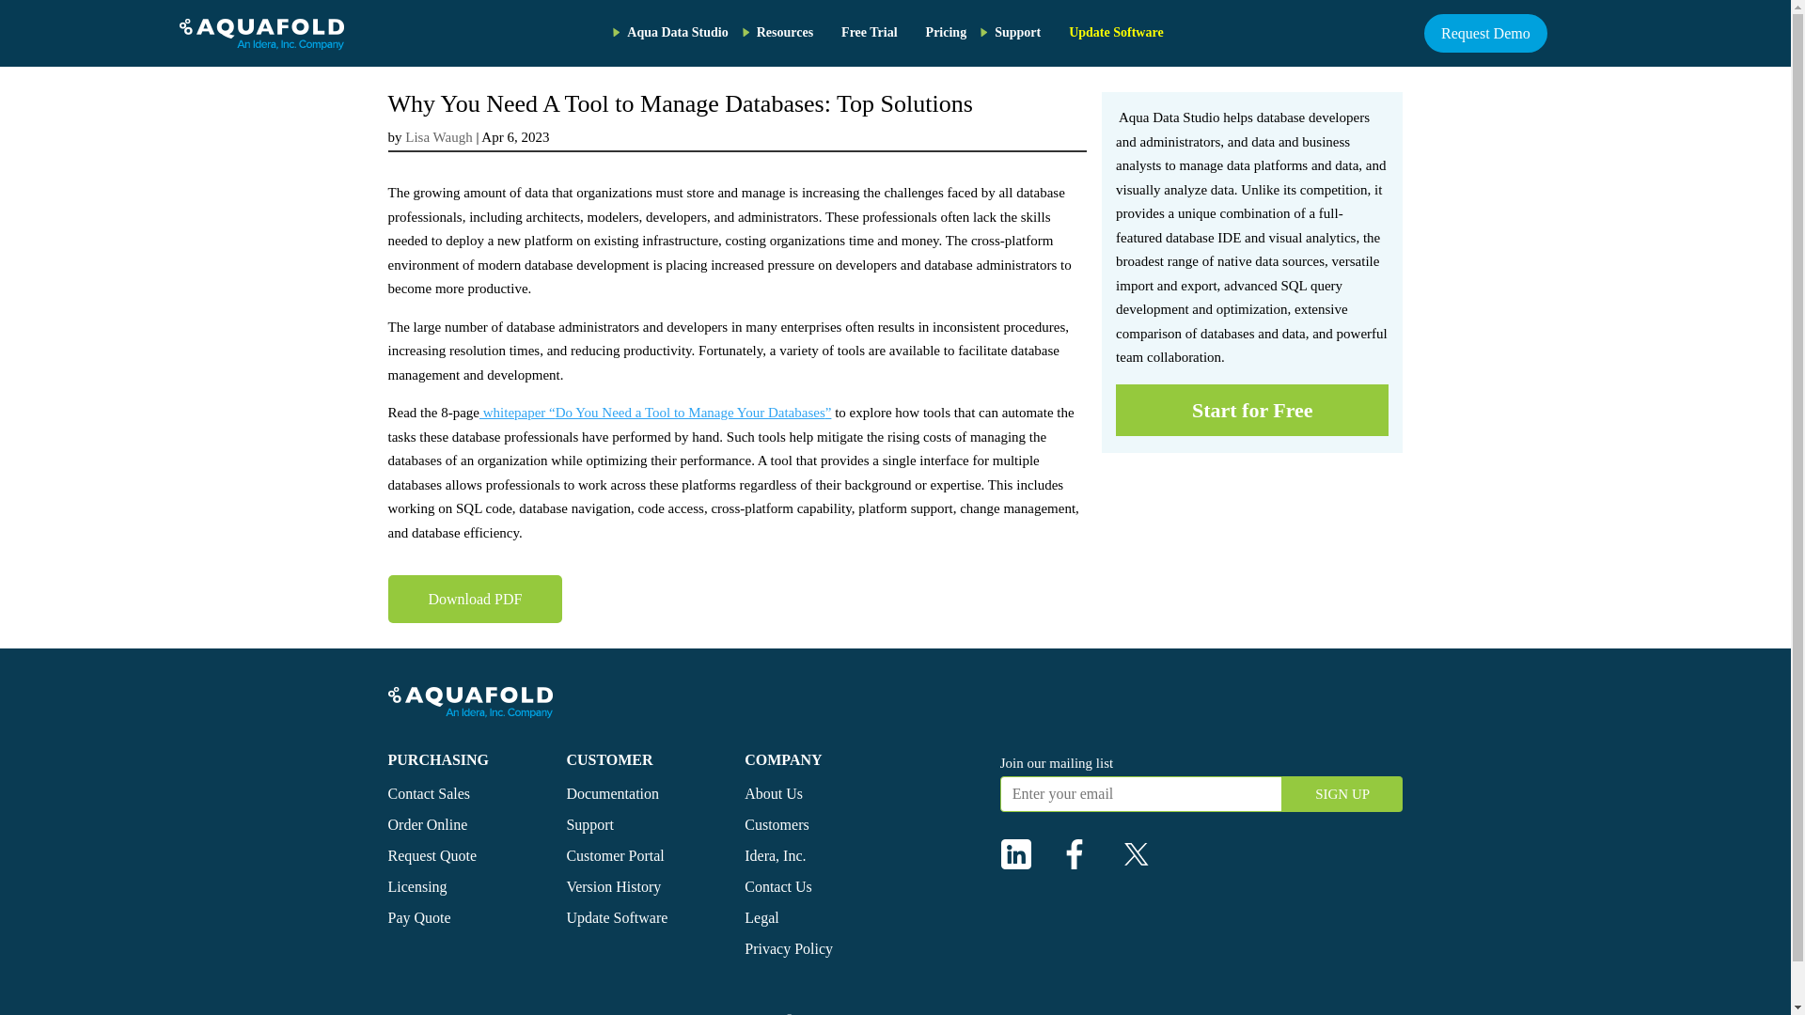 This screenshot has height=1015, width=1805. Describe the element at coordinates (1115, 33) in the screenshot. I see `Update Software` at that location.